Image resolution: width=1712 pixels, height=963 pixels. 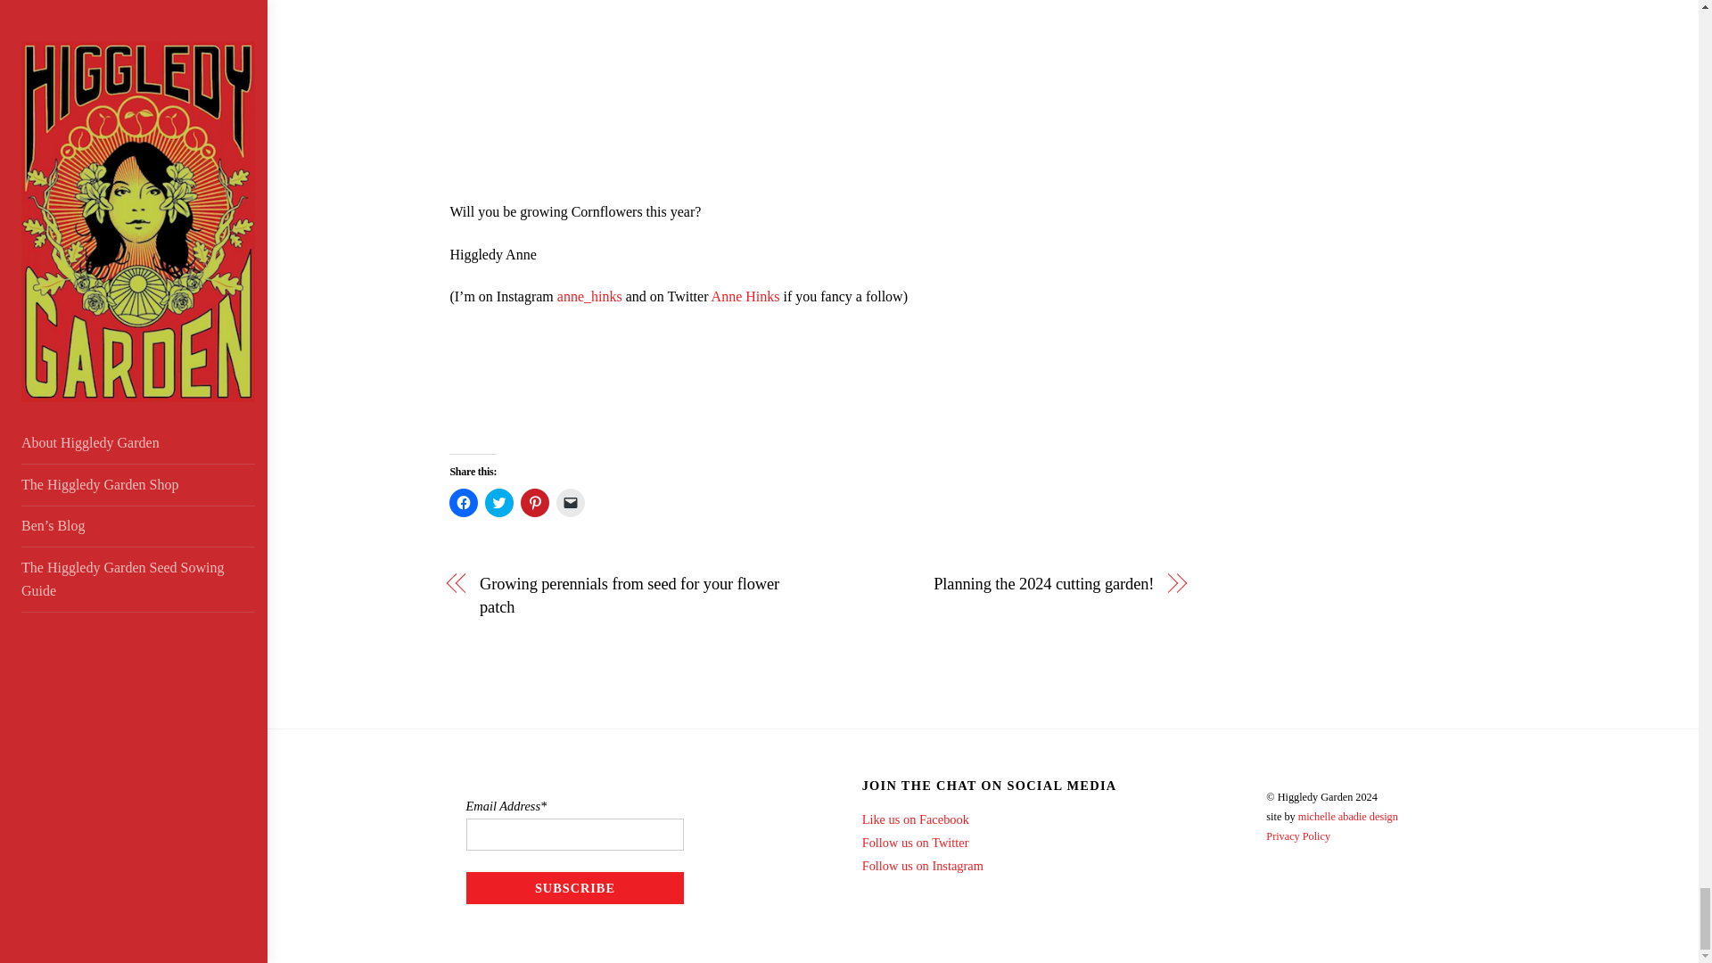 What do you see at coordinates (499, 502) in the screenshot?
I see `Click to share on Twitter` at bounding box center [499, 502].